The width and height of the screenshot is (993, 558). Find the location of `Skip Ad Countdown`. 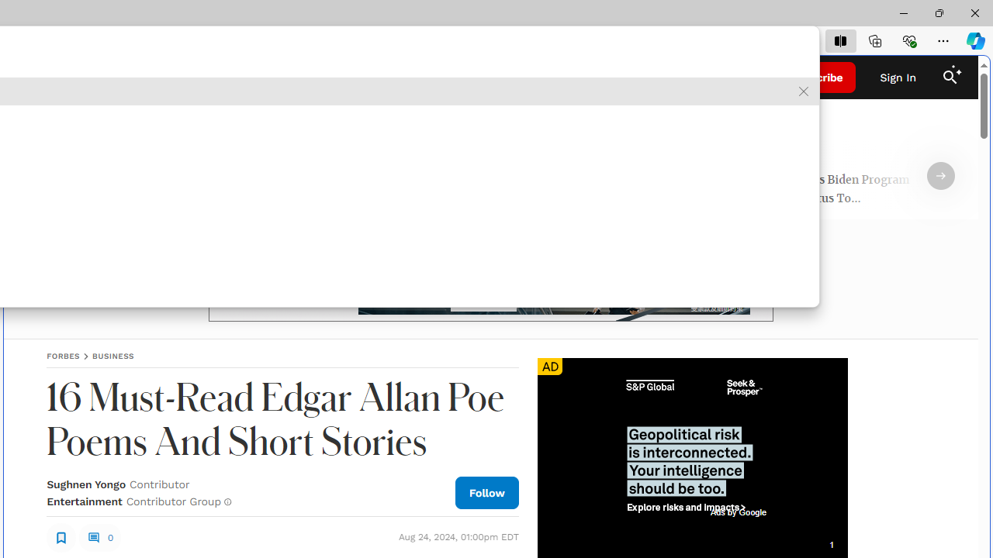

Skip Ad Countdown is located at coordinates (831, 545).